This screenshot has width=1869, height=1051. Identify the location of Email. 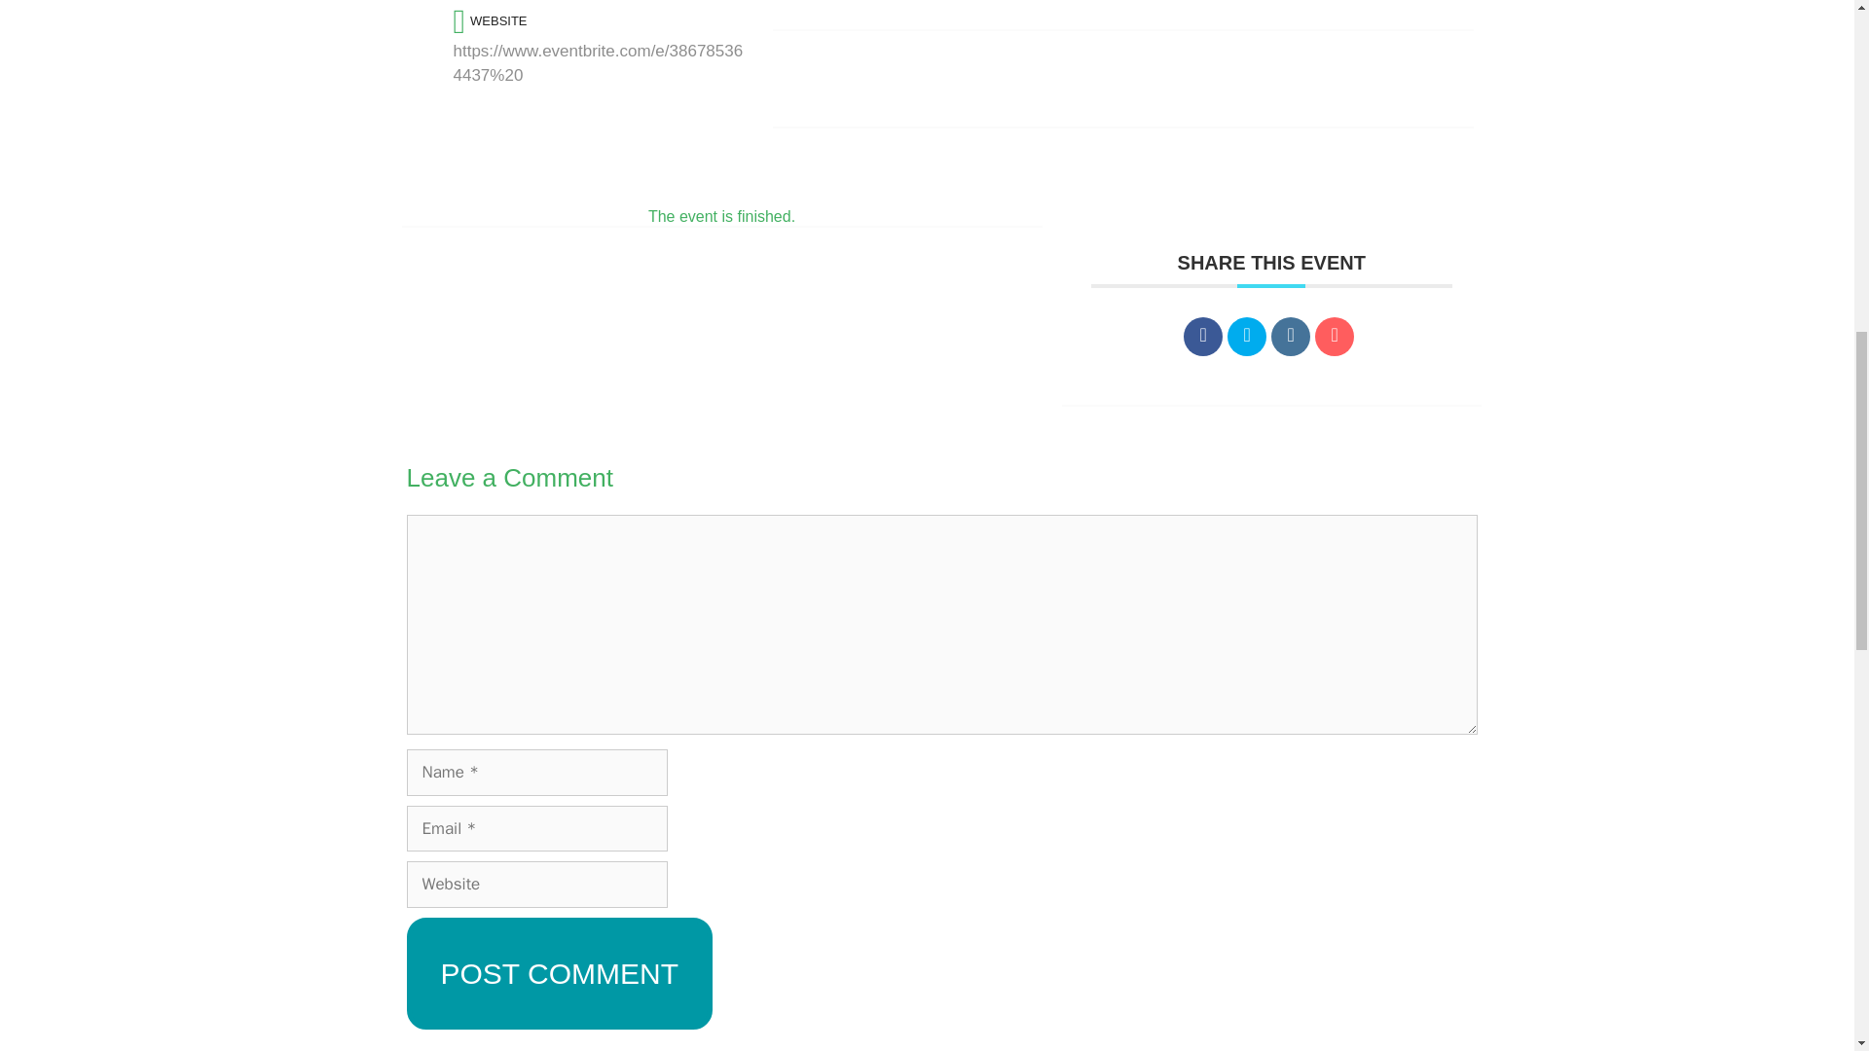
(1334, 337).